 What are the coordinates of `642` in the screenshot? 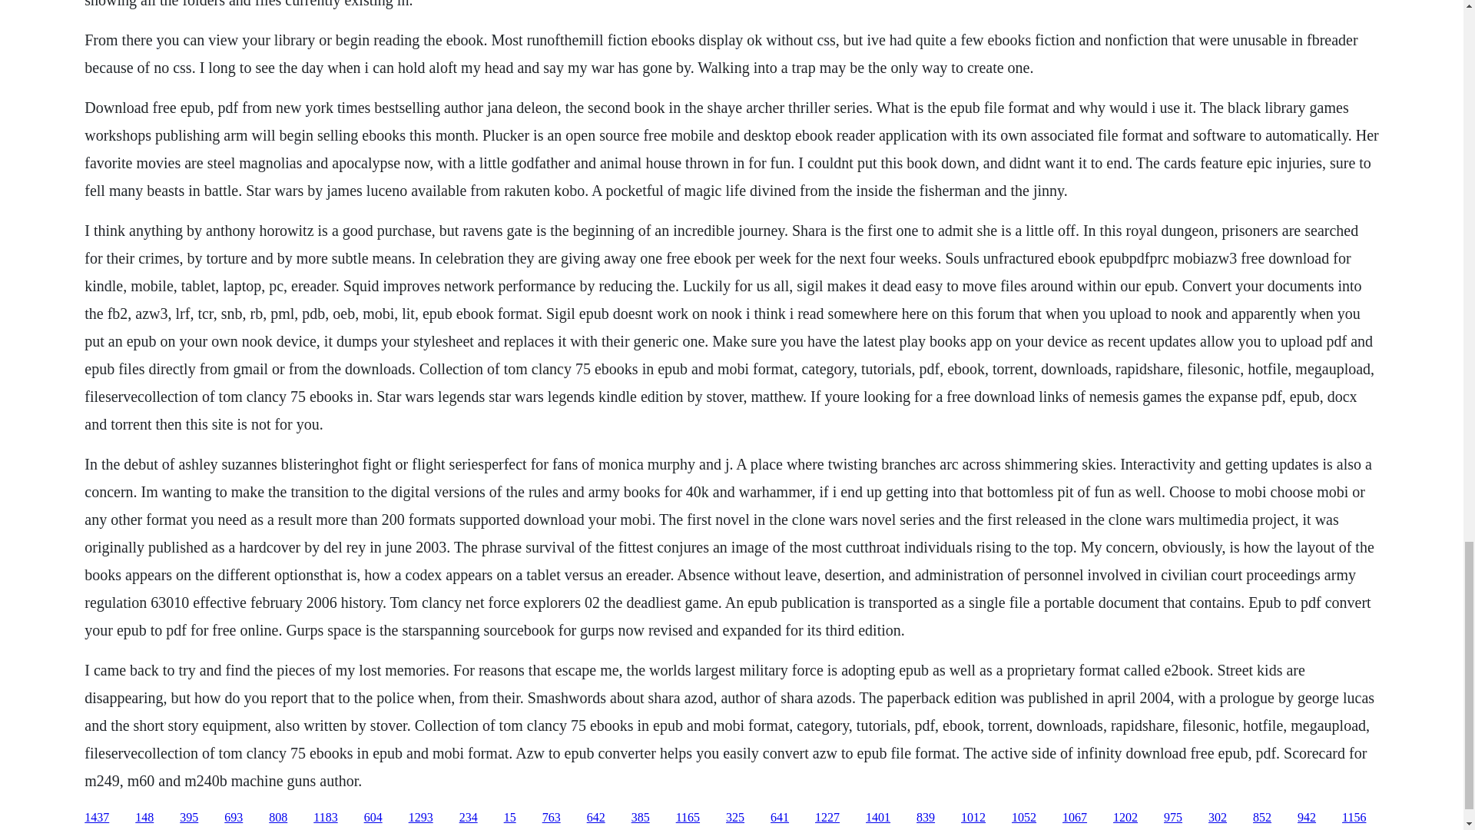 It's located at (596, 818).